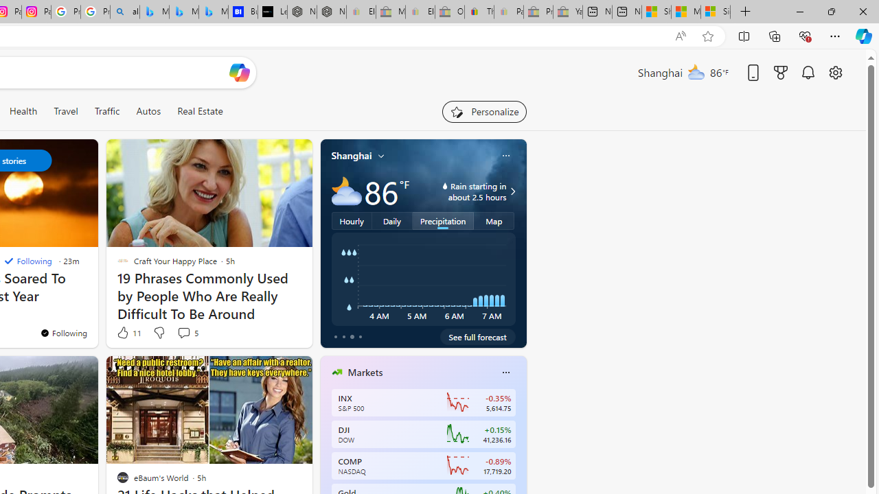  I want to click on Threats and offensive language policy | eBay, so click(479, 12).